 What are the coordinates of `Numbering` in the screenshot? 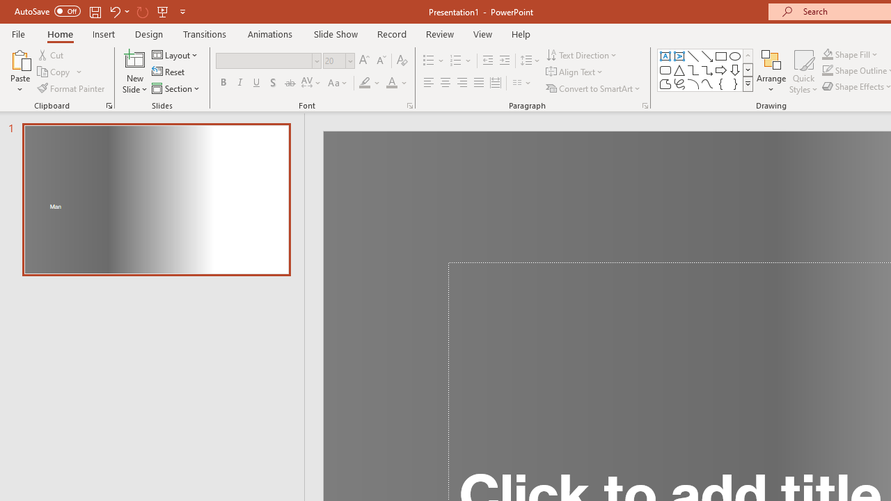 It's located at (461, 61).